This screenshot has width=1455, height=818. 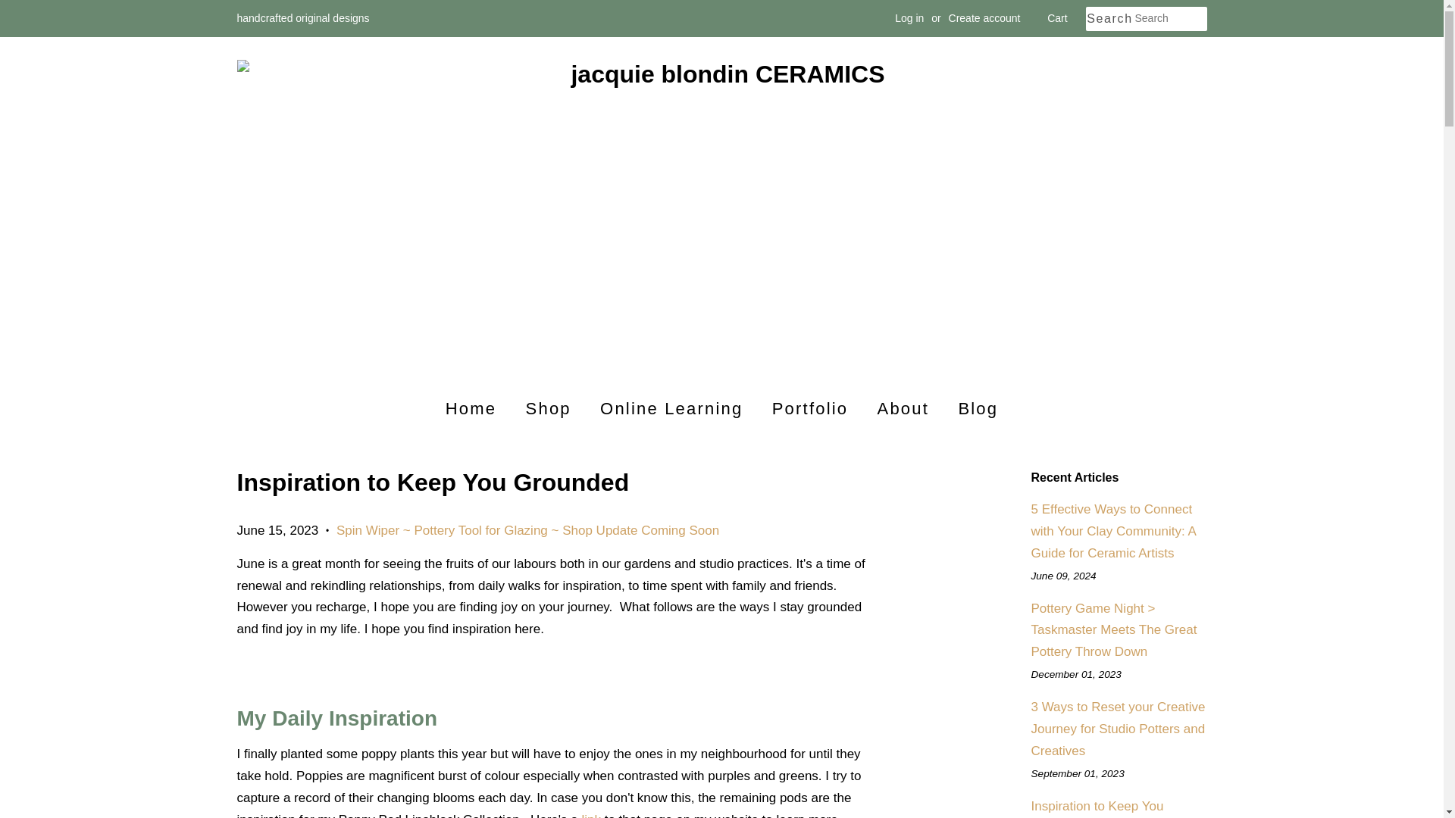 I want to click on Shop, so click(x=549, y=409).